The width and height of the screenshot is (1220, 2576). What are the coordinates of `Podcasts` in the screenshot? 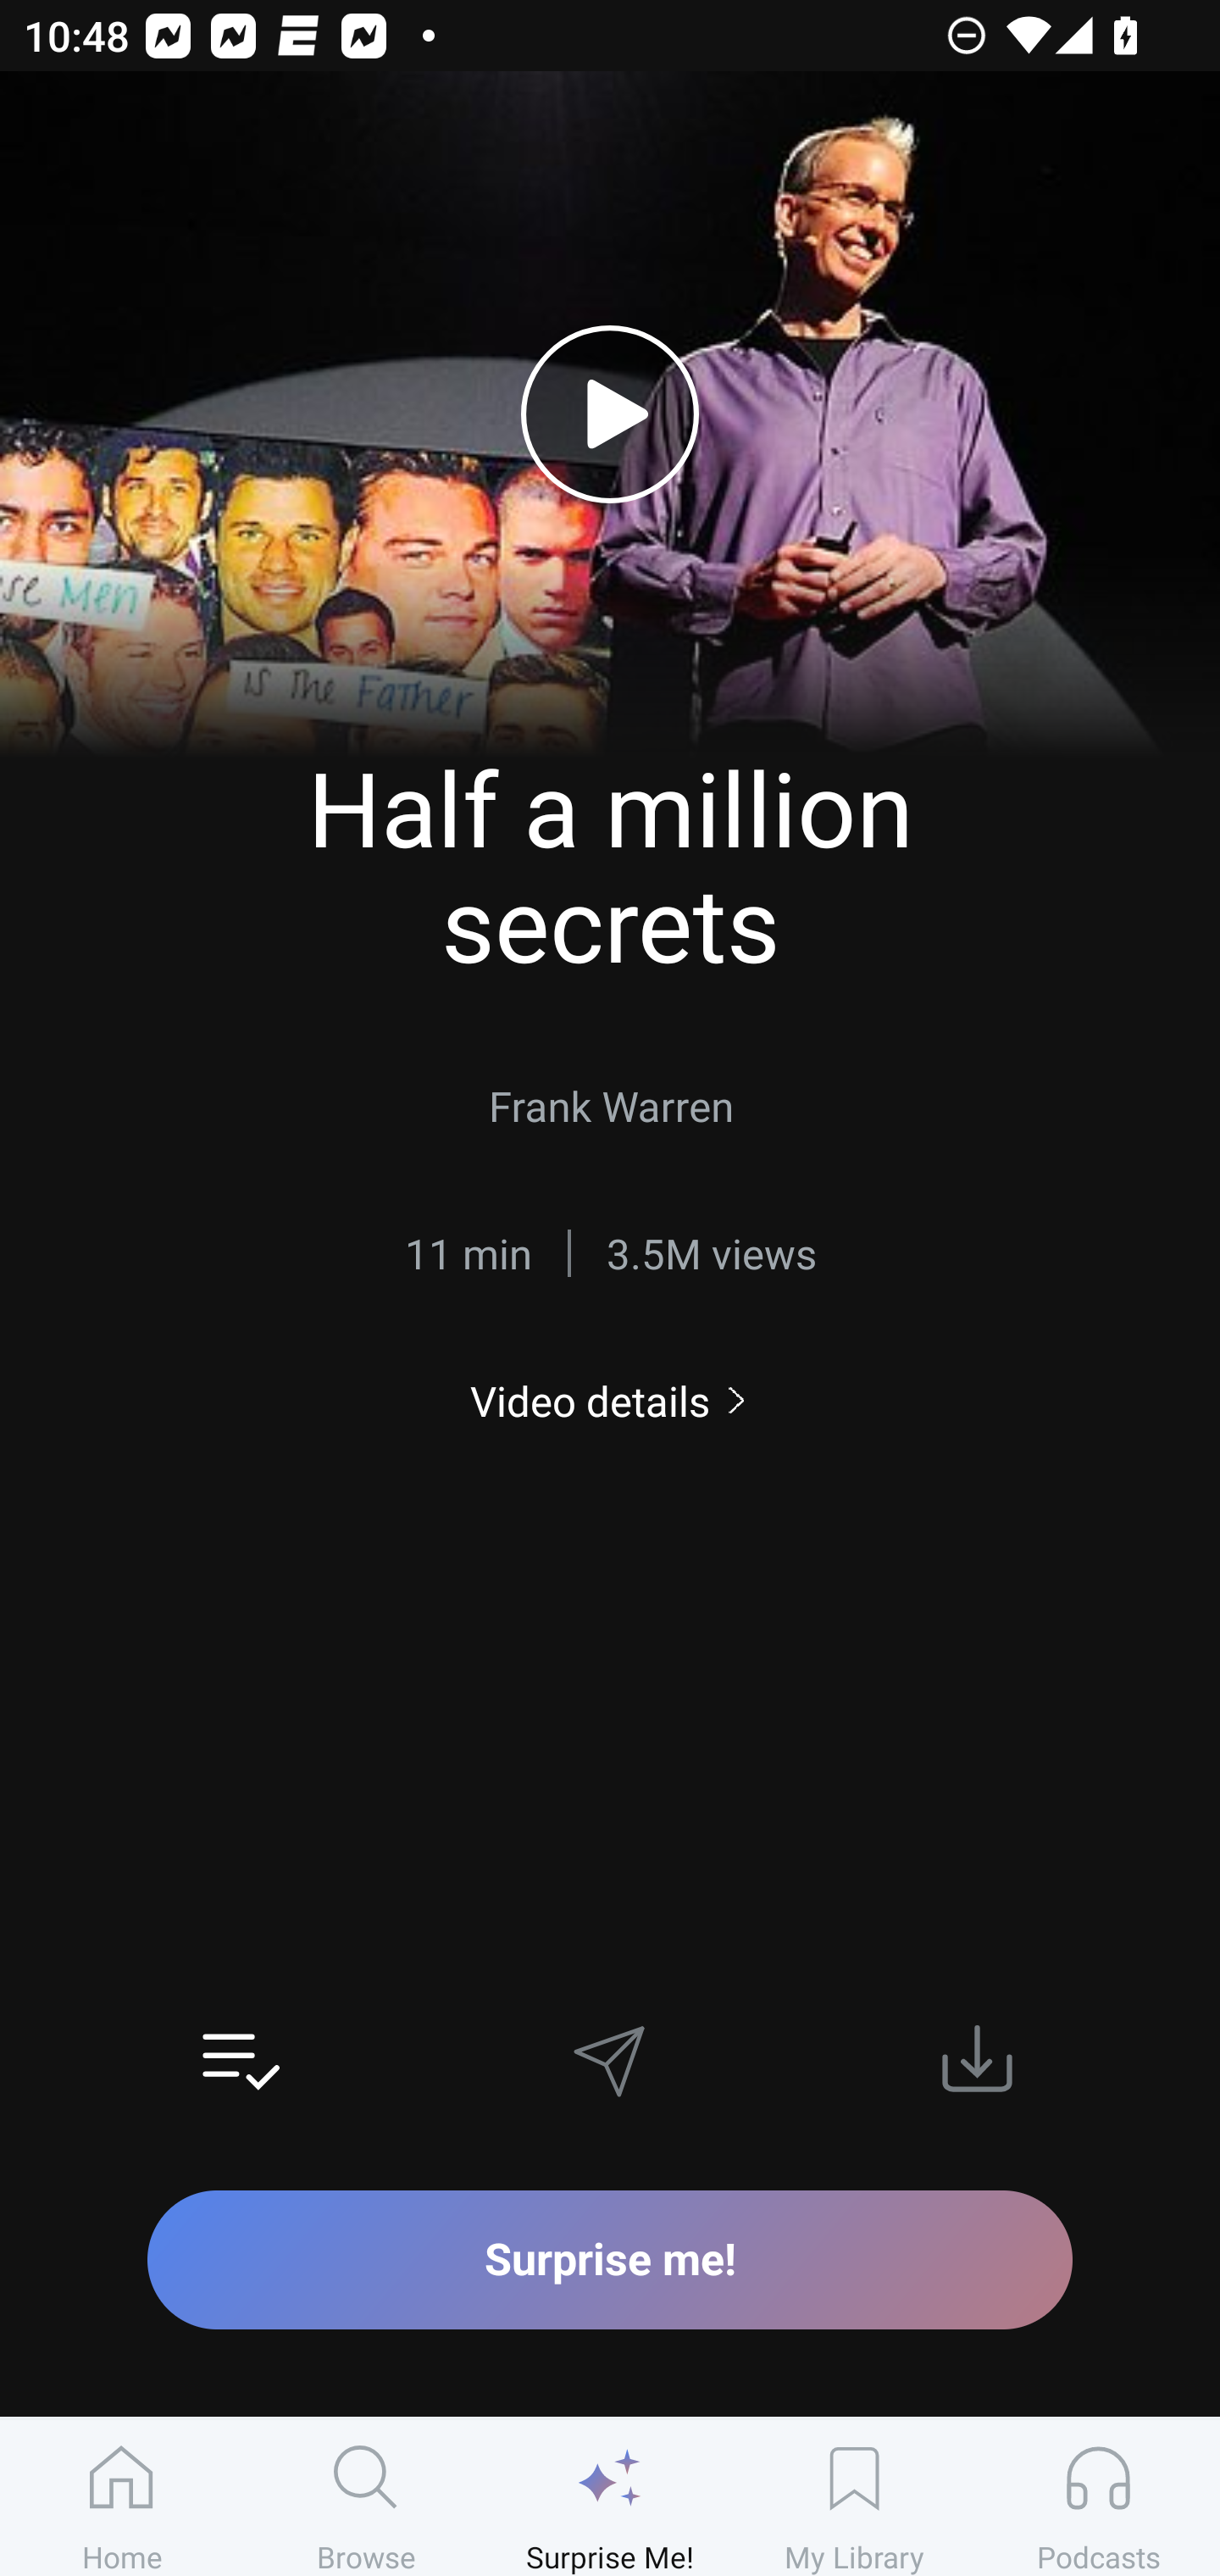 It's located at (1098, 2497).